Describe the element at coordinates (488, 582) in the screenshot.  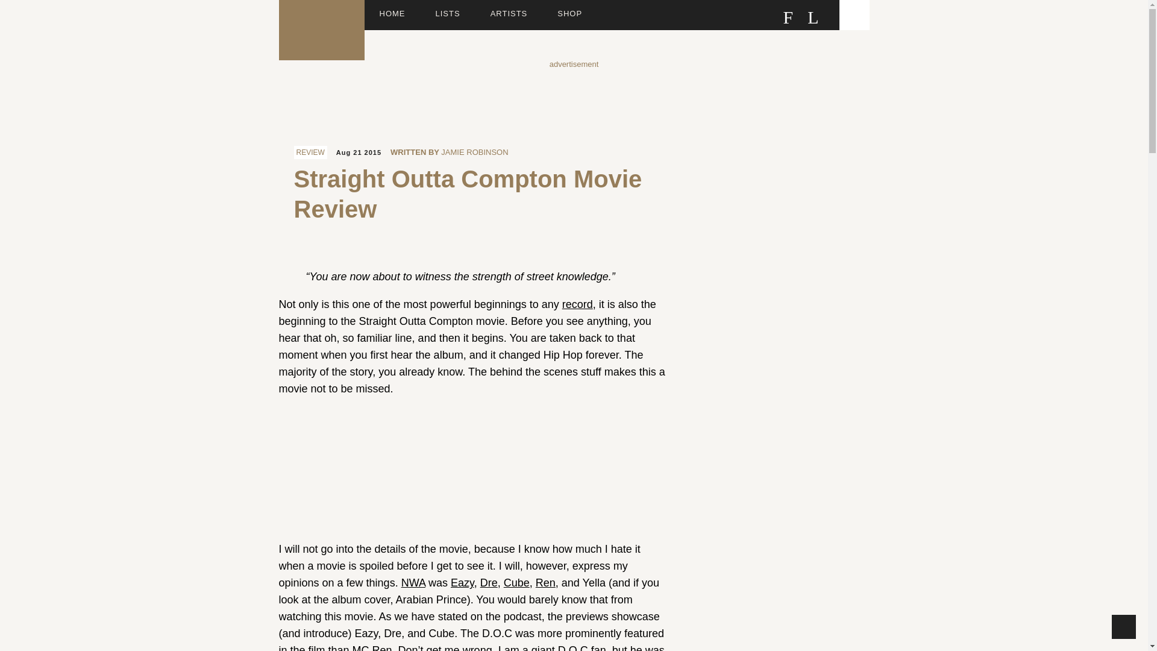
I see `Dre` at that location.